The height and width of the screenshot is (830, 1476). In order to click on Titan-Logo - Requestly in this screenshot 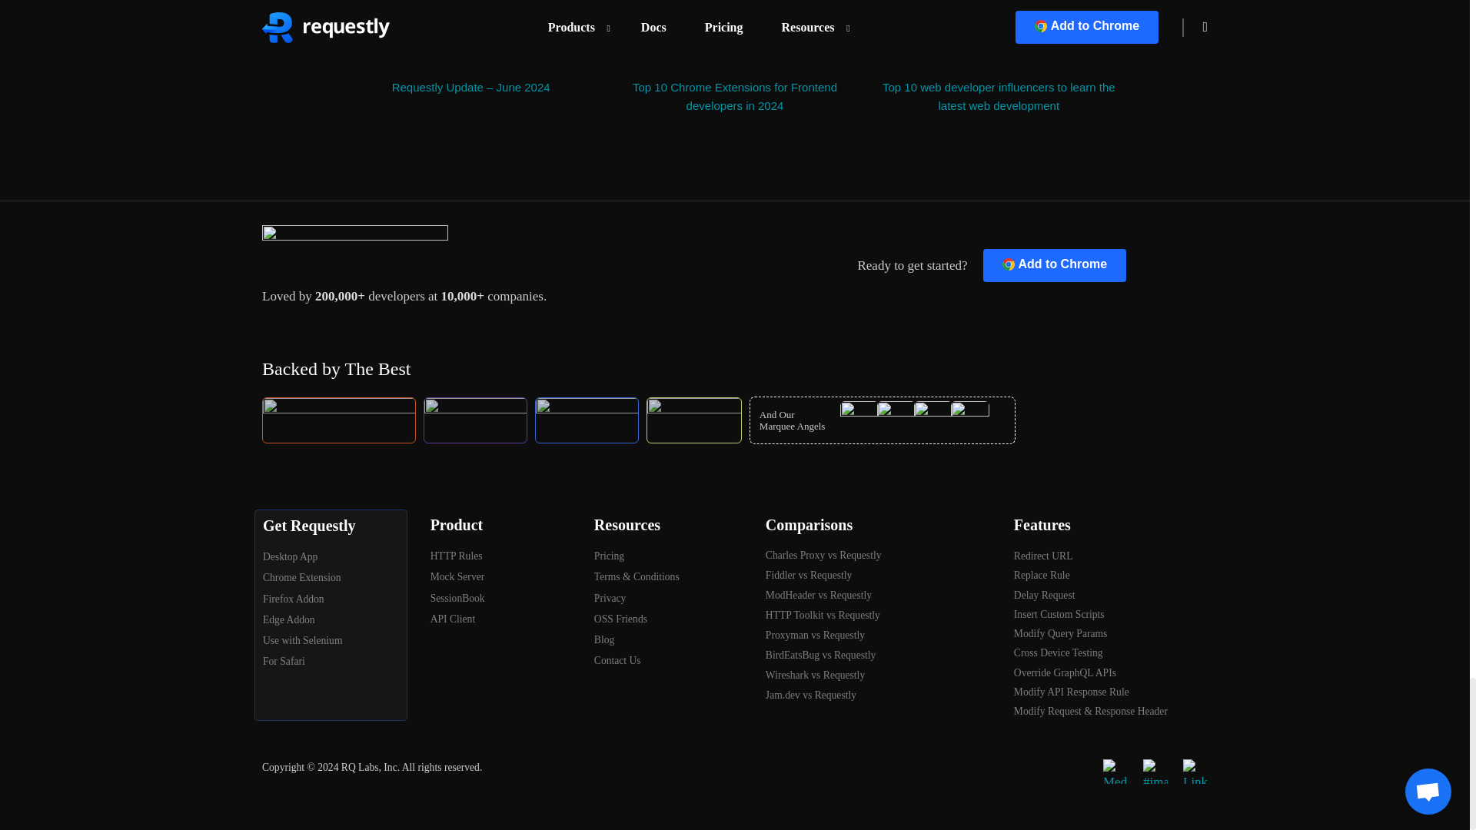, I will do `click(587, 420)`.